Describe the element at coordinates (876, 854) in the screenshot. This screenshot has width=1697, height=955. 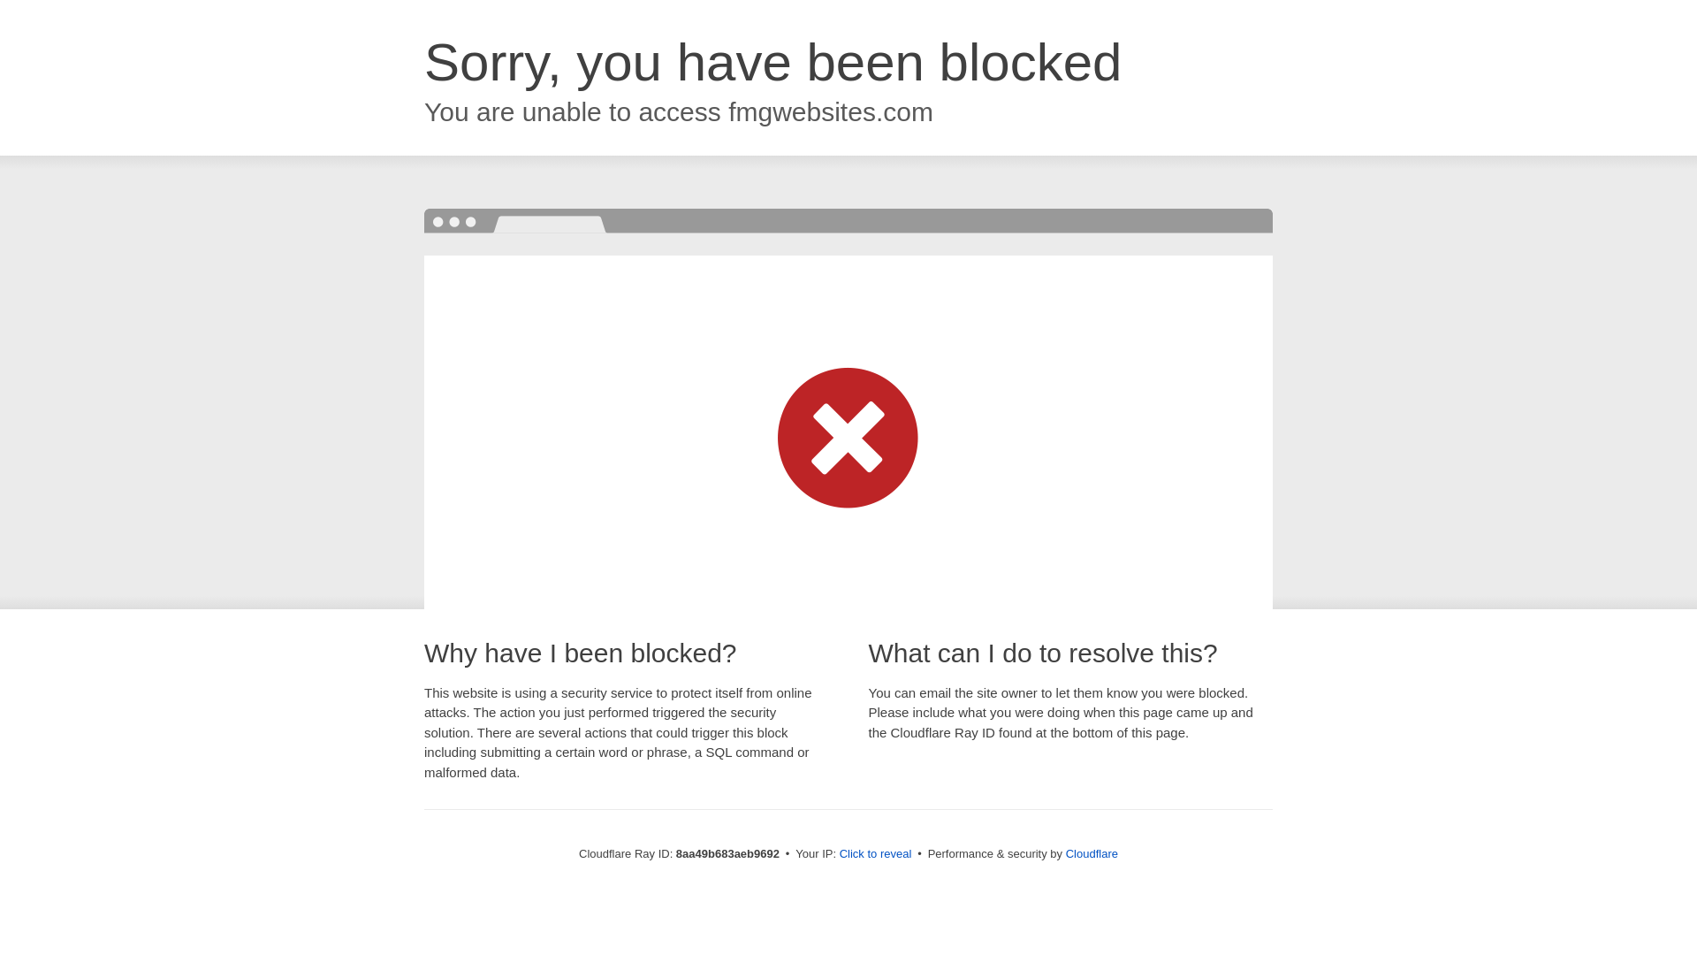
I see `Click to reveal` at that location.